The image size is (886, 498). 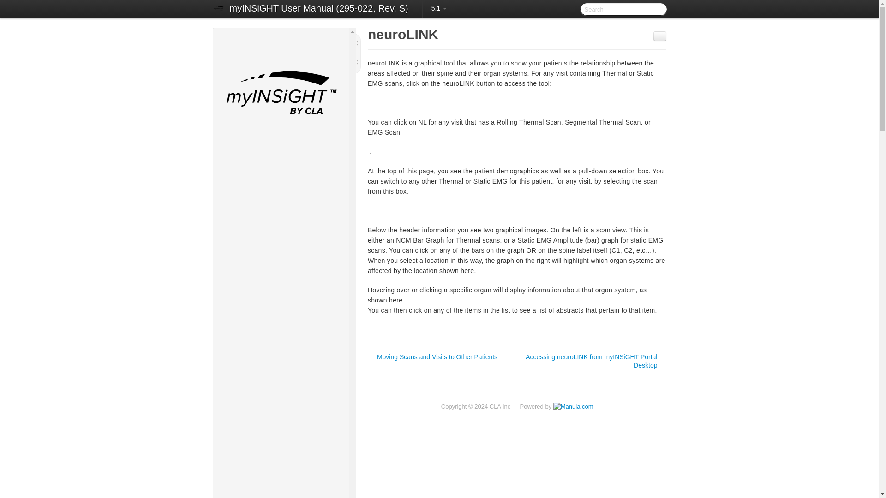 What do you see at coordinates (285, 186) in the screenshot?
I see `Warranty Agreement` at bounding box center [285, 186].